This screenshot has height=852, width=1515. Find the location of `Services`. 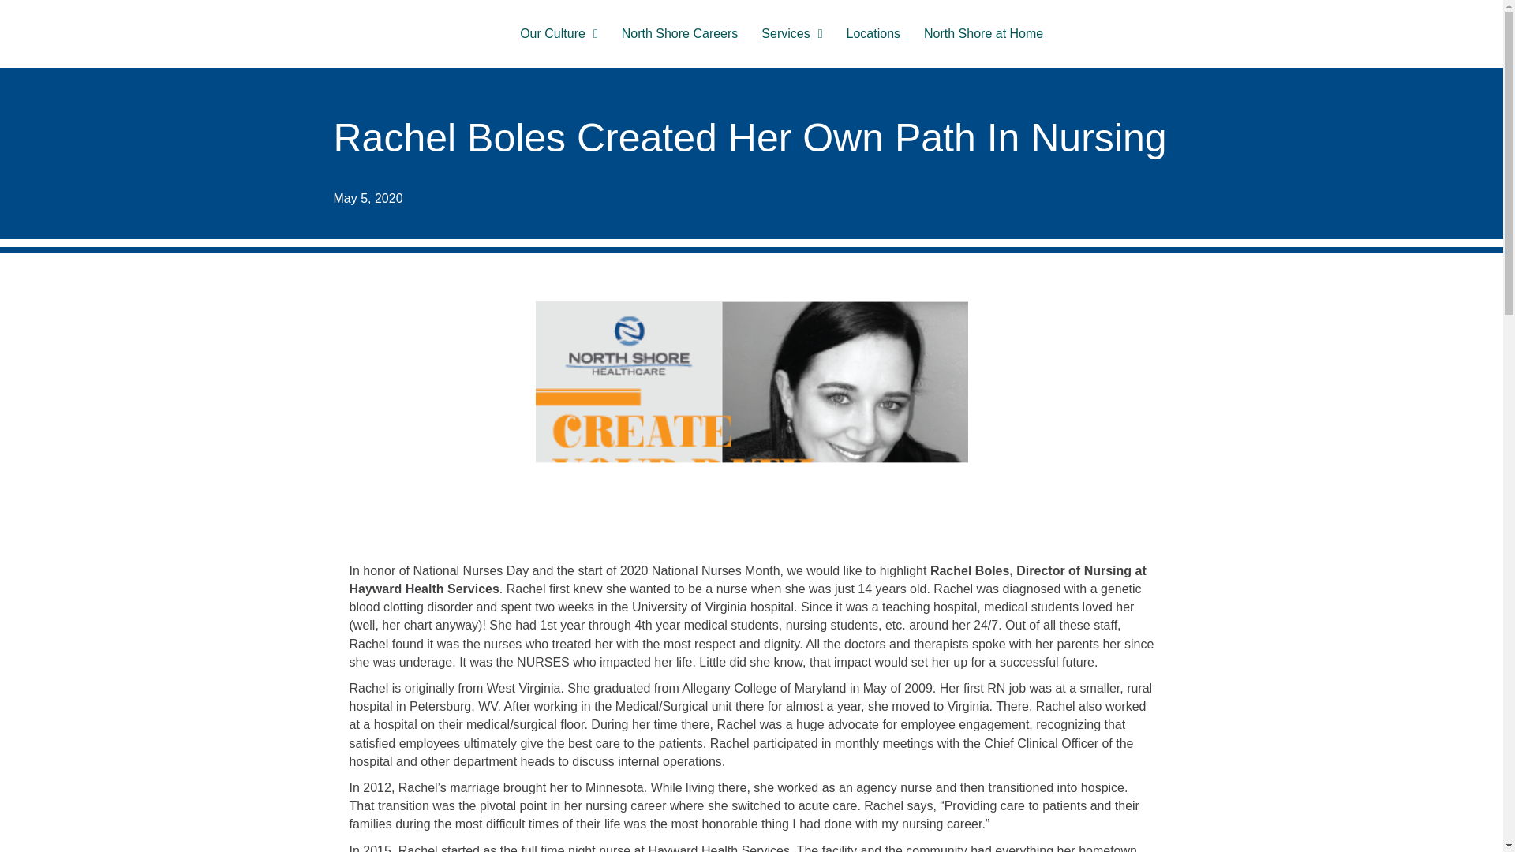

Services is located at coordinates (791, 33).